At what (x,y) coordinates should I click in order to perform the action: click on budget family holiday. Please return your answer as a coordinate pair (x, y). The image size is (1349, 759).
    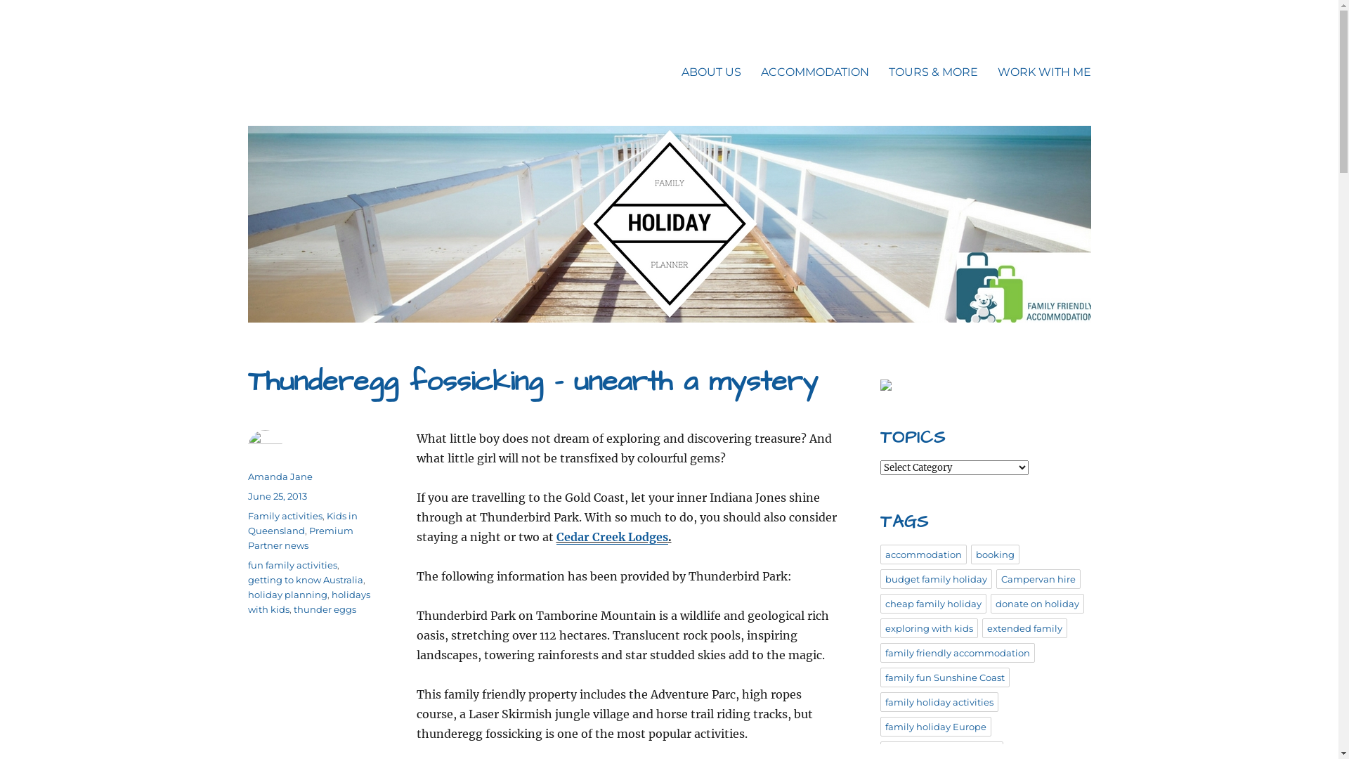
    Looking at the image, I should click on (936, 579).